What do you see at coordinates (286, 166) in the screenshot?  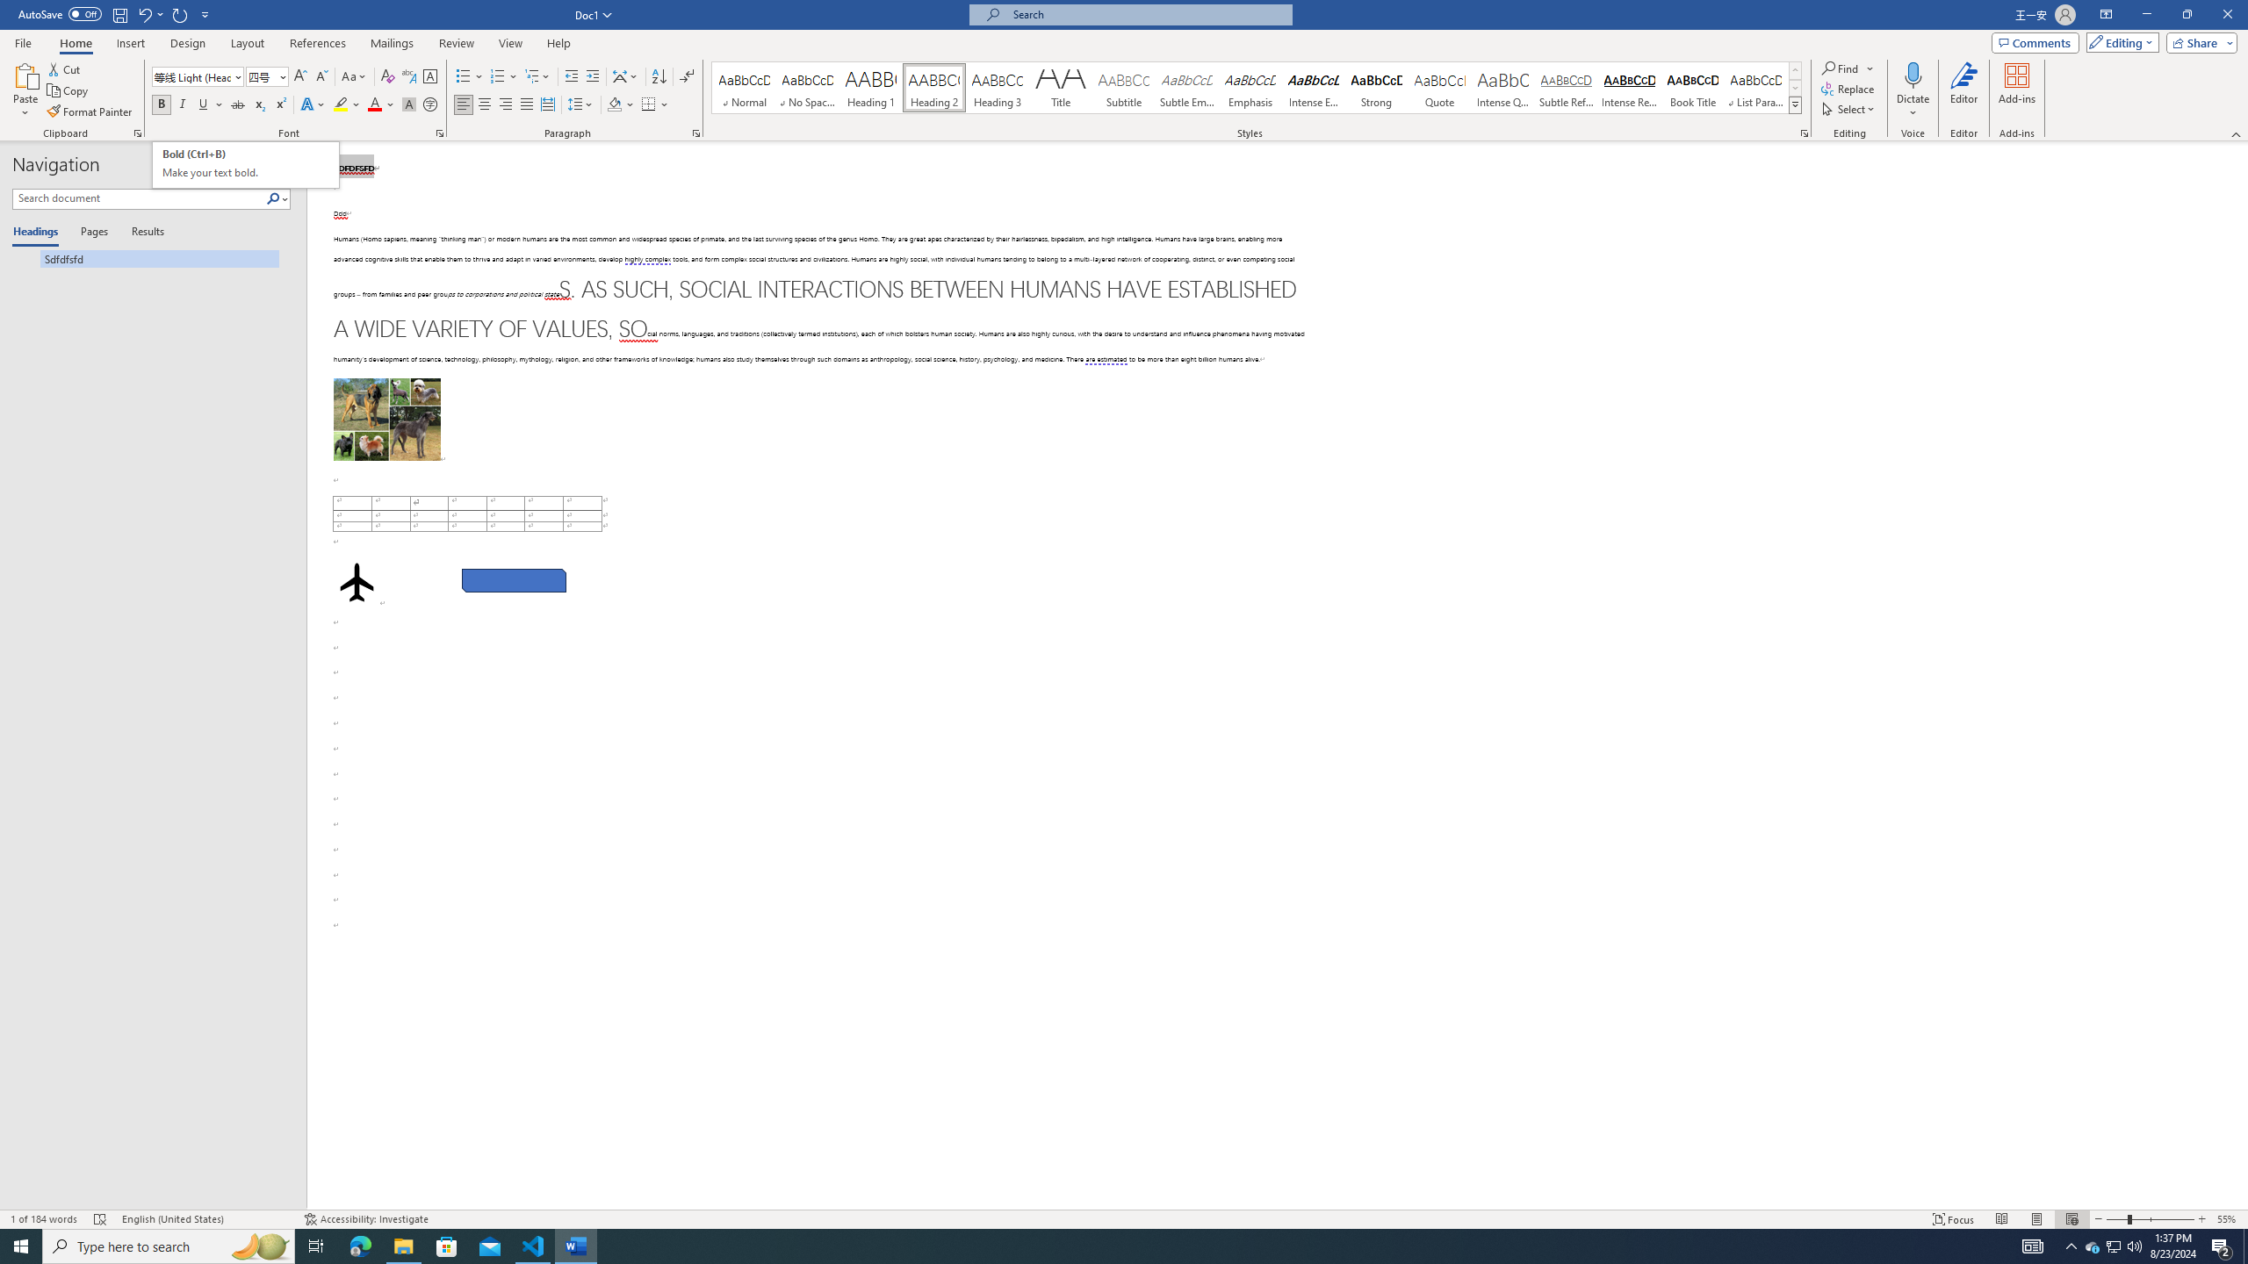 I see `Close pane` at bounding box center [286, 166].